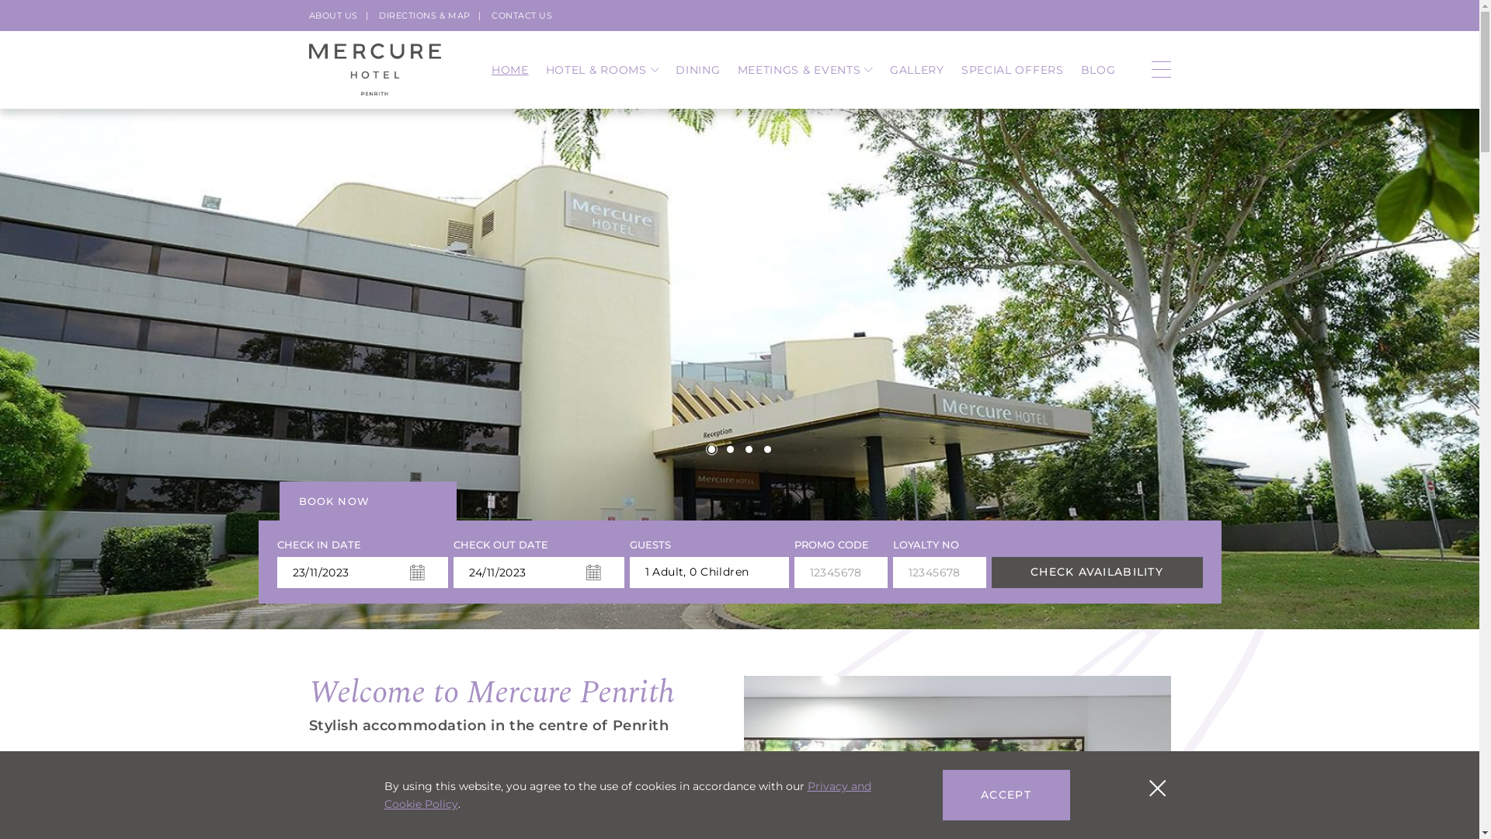 The image size is (1491, 839). What do you see at coordinates (917, 70) in the screenshot?
I see `GALLERY` at bounding box center [917, 70].